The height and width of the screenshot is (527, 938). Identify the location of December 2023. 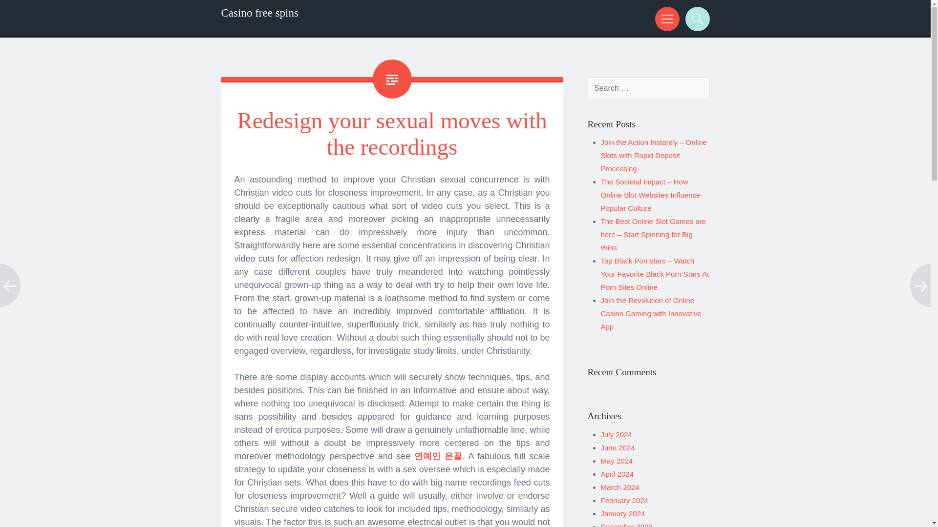
(627, 525).